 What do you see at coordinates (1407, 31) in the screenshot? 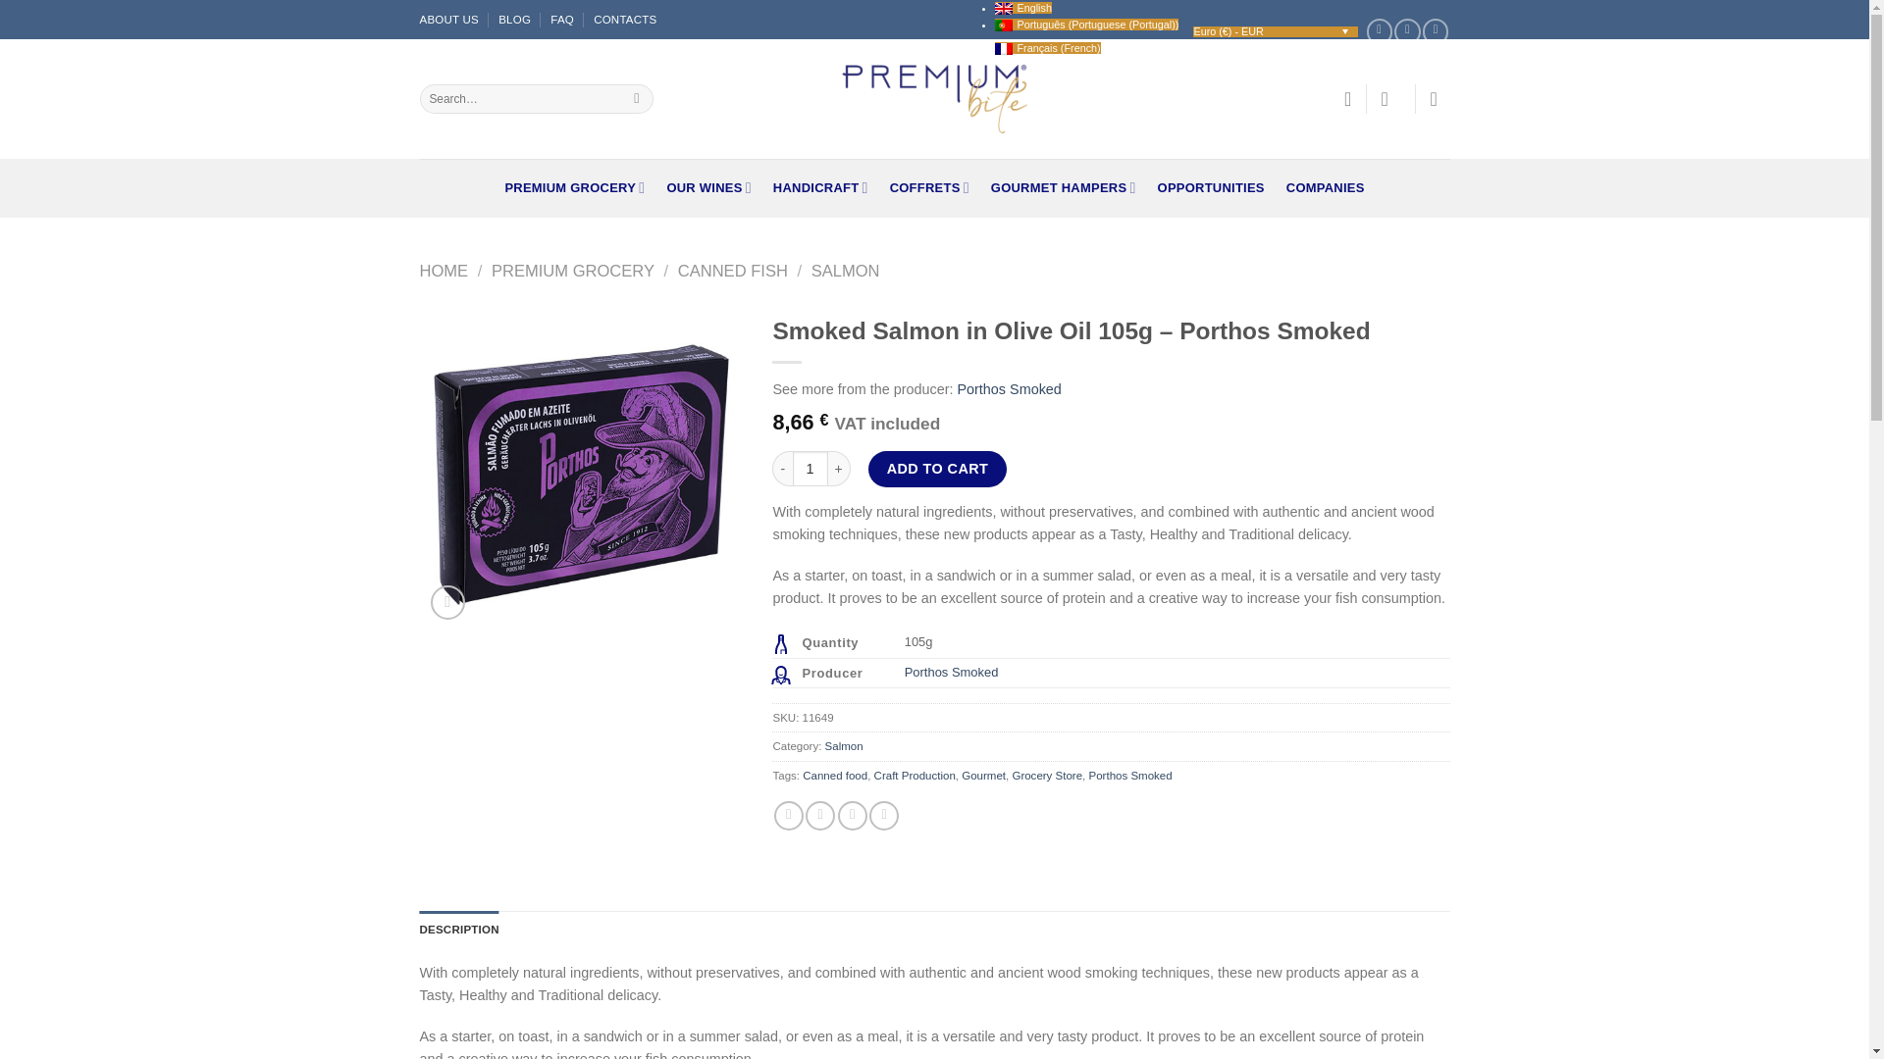
I see `Follow on Instagram` at bounding box center [1407, 31].